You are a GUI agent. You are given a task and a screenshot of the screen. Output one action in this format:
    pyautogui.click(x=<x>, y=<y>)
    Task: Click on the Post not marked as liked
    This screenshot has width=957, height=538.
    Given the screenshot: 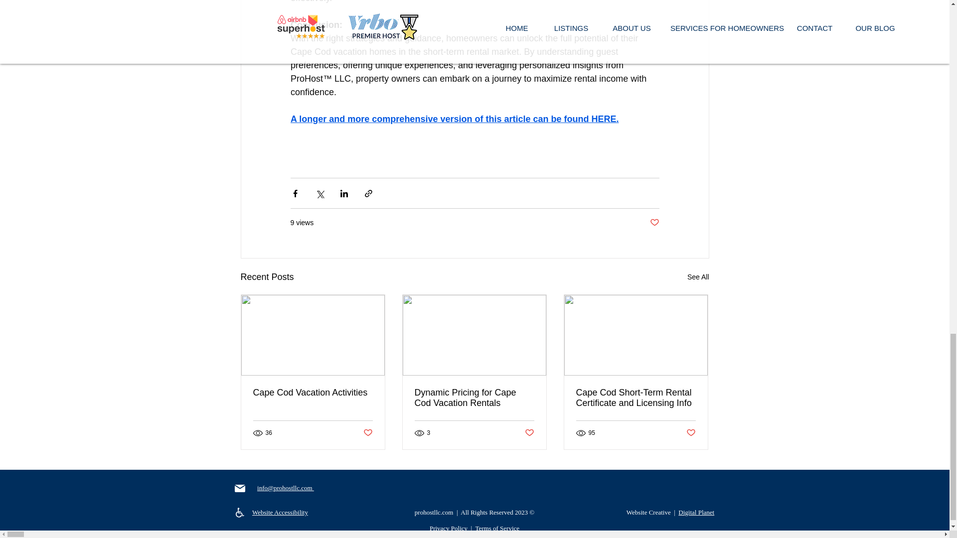 What is the action you would take?
    pyautogui.click(x=654, y=223)
    